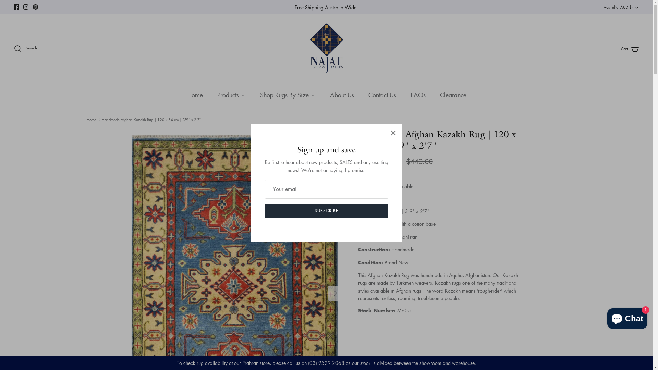  What do you see at coordinates (630, 49) in the screenshot?
I see `Cart` at bounding box center [630, 49].